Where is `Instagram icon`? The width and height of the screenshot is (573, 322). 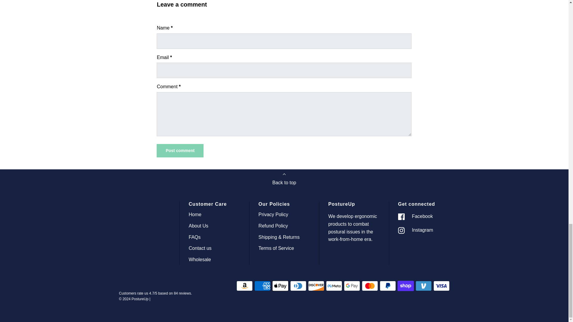
Instagram icon is located at coordinates (401, 230).